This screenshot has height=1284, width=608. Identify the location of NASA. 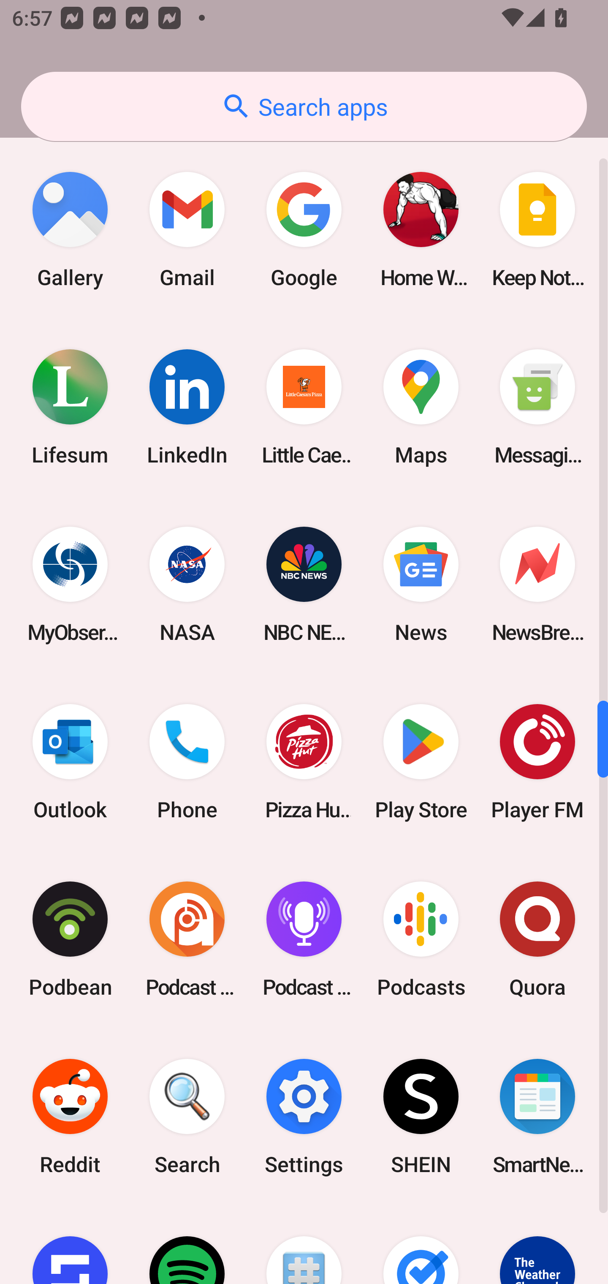
(187, 584).